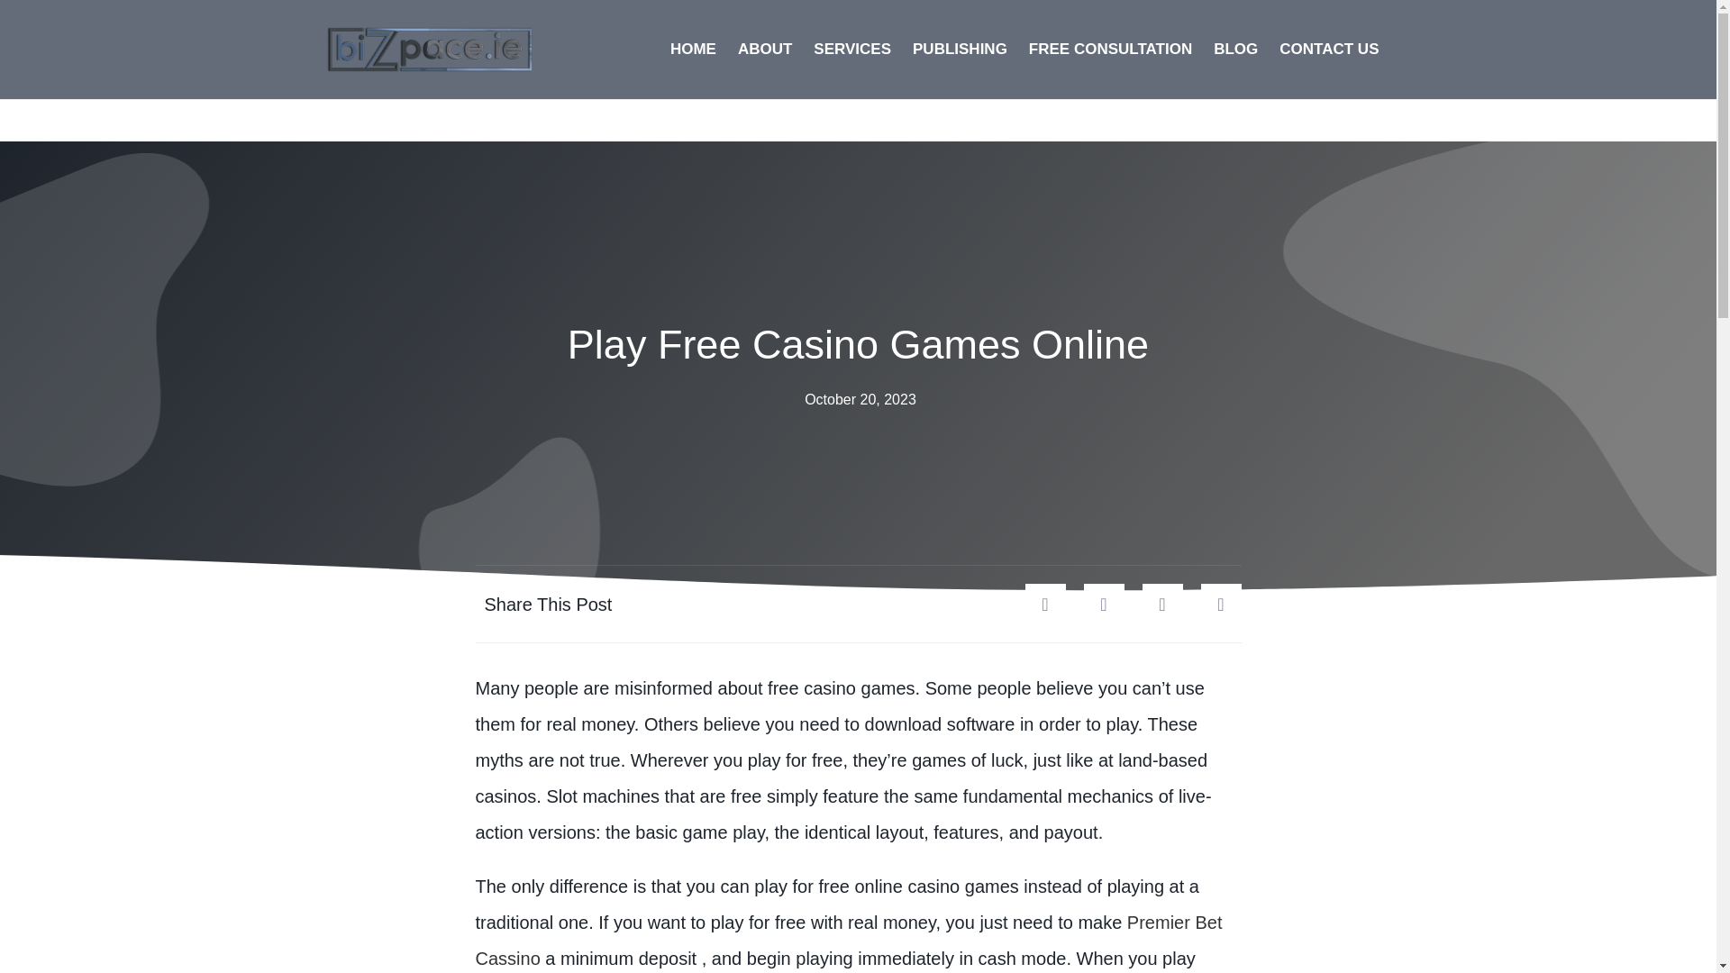 Image resolution: width=1730 pixels, height=973 pixels. Describe the element at coordinates (764, 49) in the screenshot. I see `ABOUT` at that location.